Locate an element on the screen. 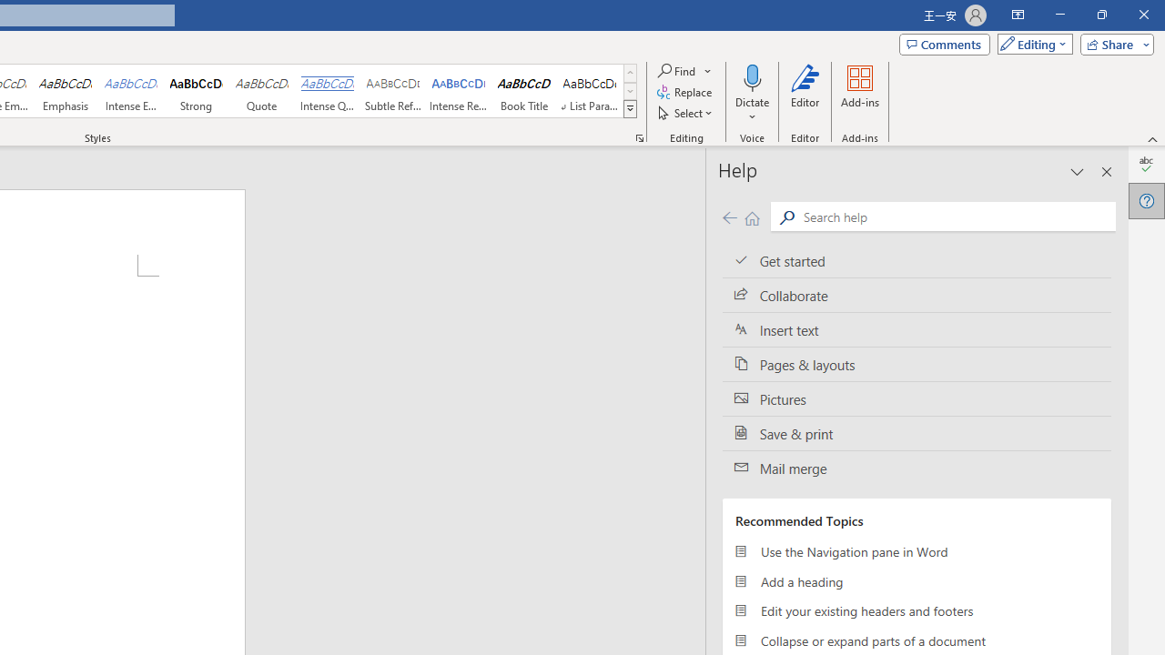  Save & print is located at coordinates (917, 433).